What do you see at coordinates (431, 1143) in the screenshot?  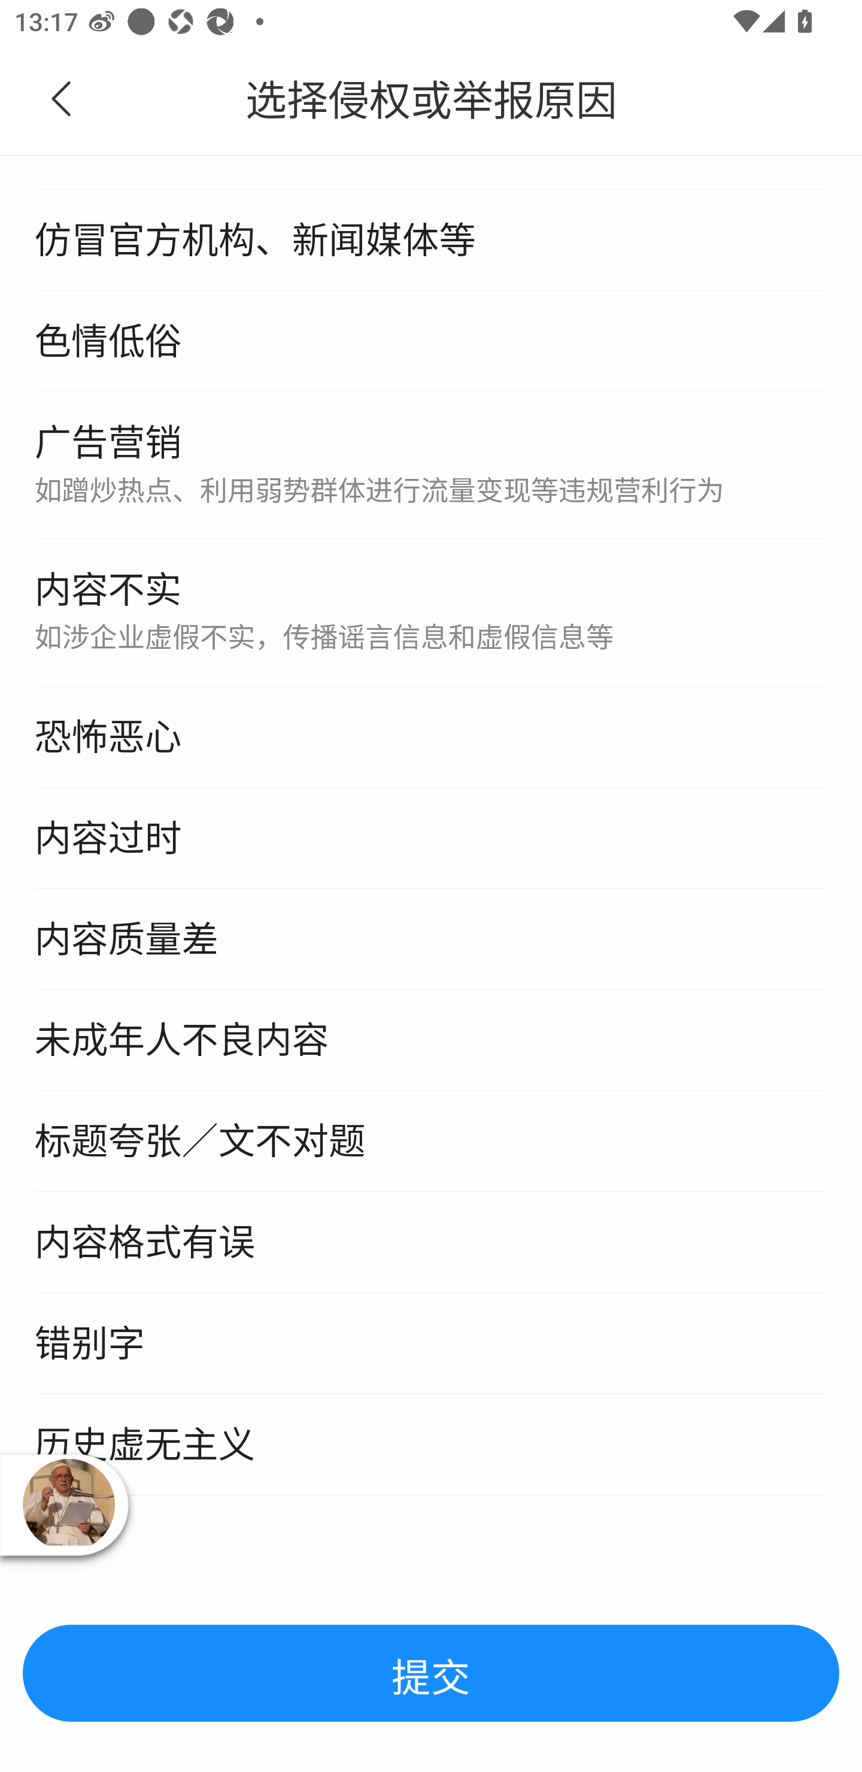 I see `标题夸张／文不对题` at bounding box center [431, 1143].